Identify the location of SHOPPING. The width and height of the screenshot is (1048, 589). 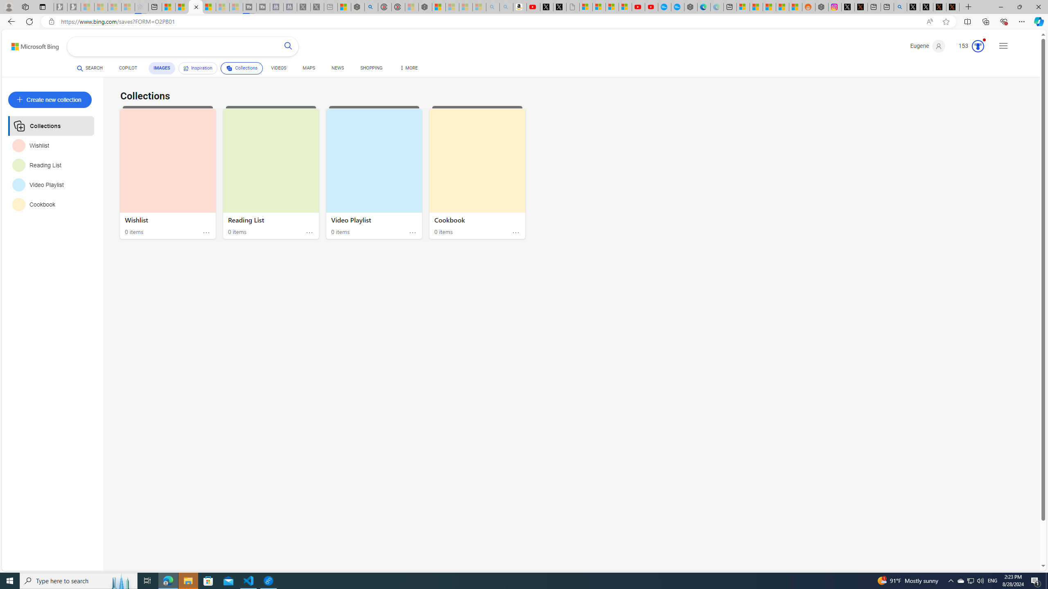
(371, 68).